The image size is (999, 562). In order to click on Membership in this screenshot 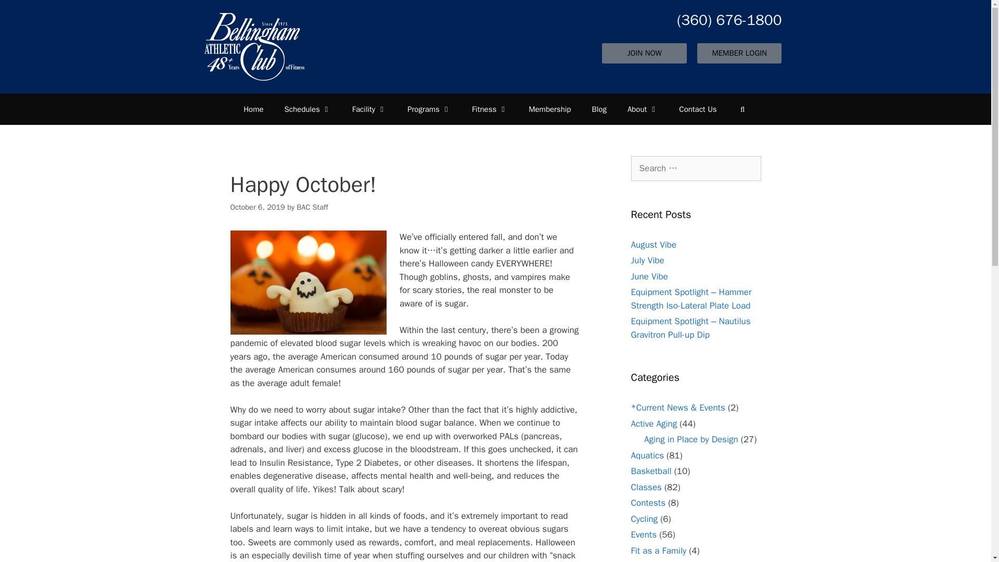, I will do `click(549, 109)`.